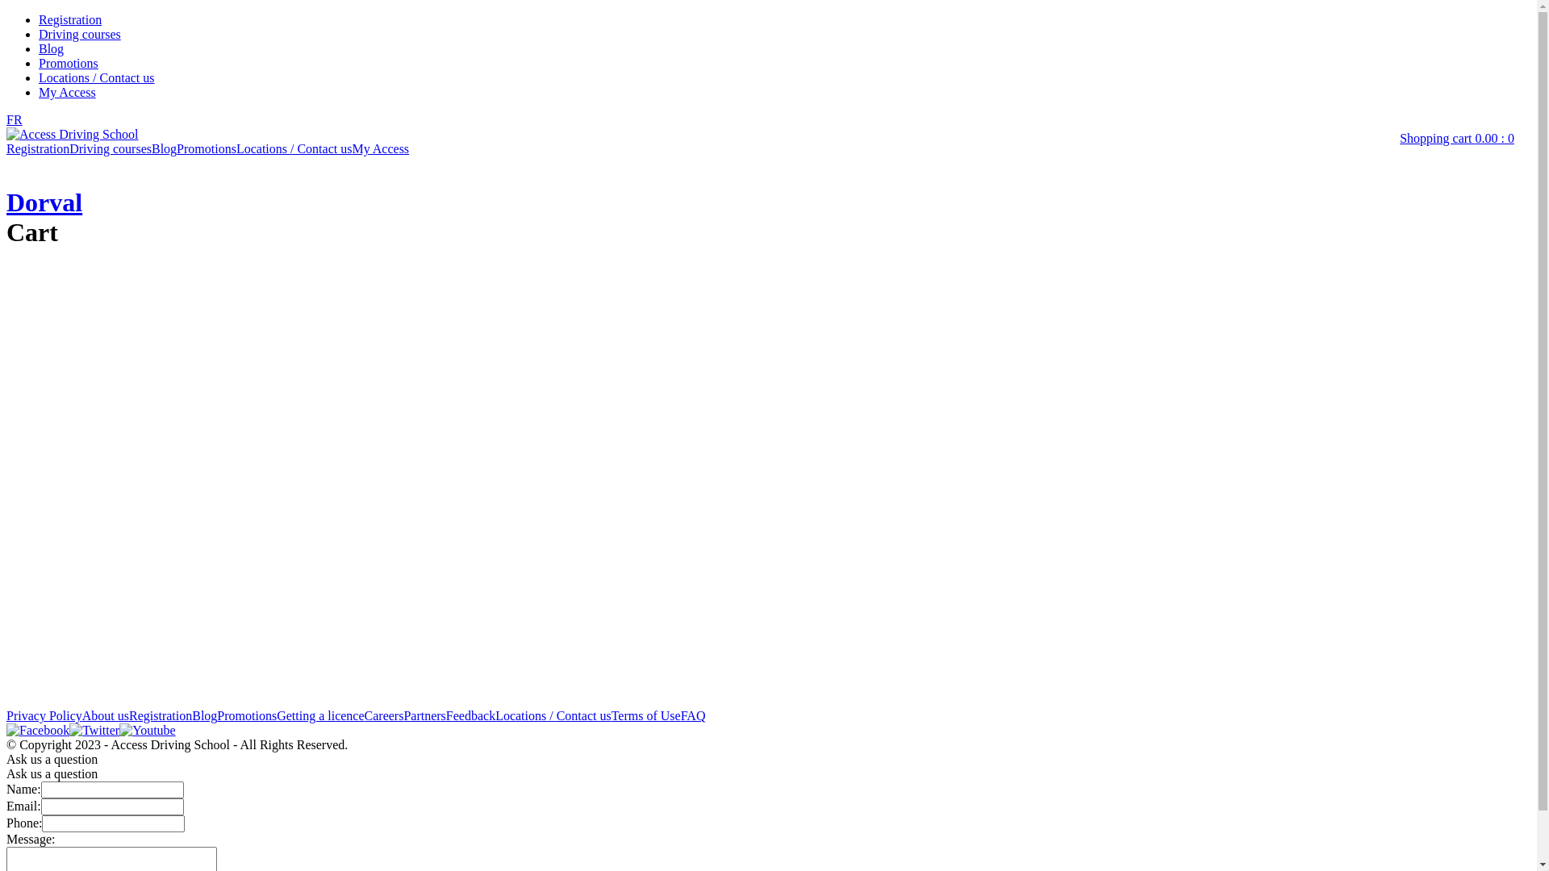 The width and height of the screenshot is (1549, 871). Describe the element at coordinates (68, 92) in the screenshot. I see `My Access` at that location.